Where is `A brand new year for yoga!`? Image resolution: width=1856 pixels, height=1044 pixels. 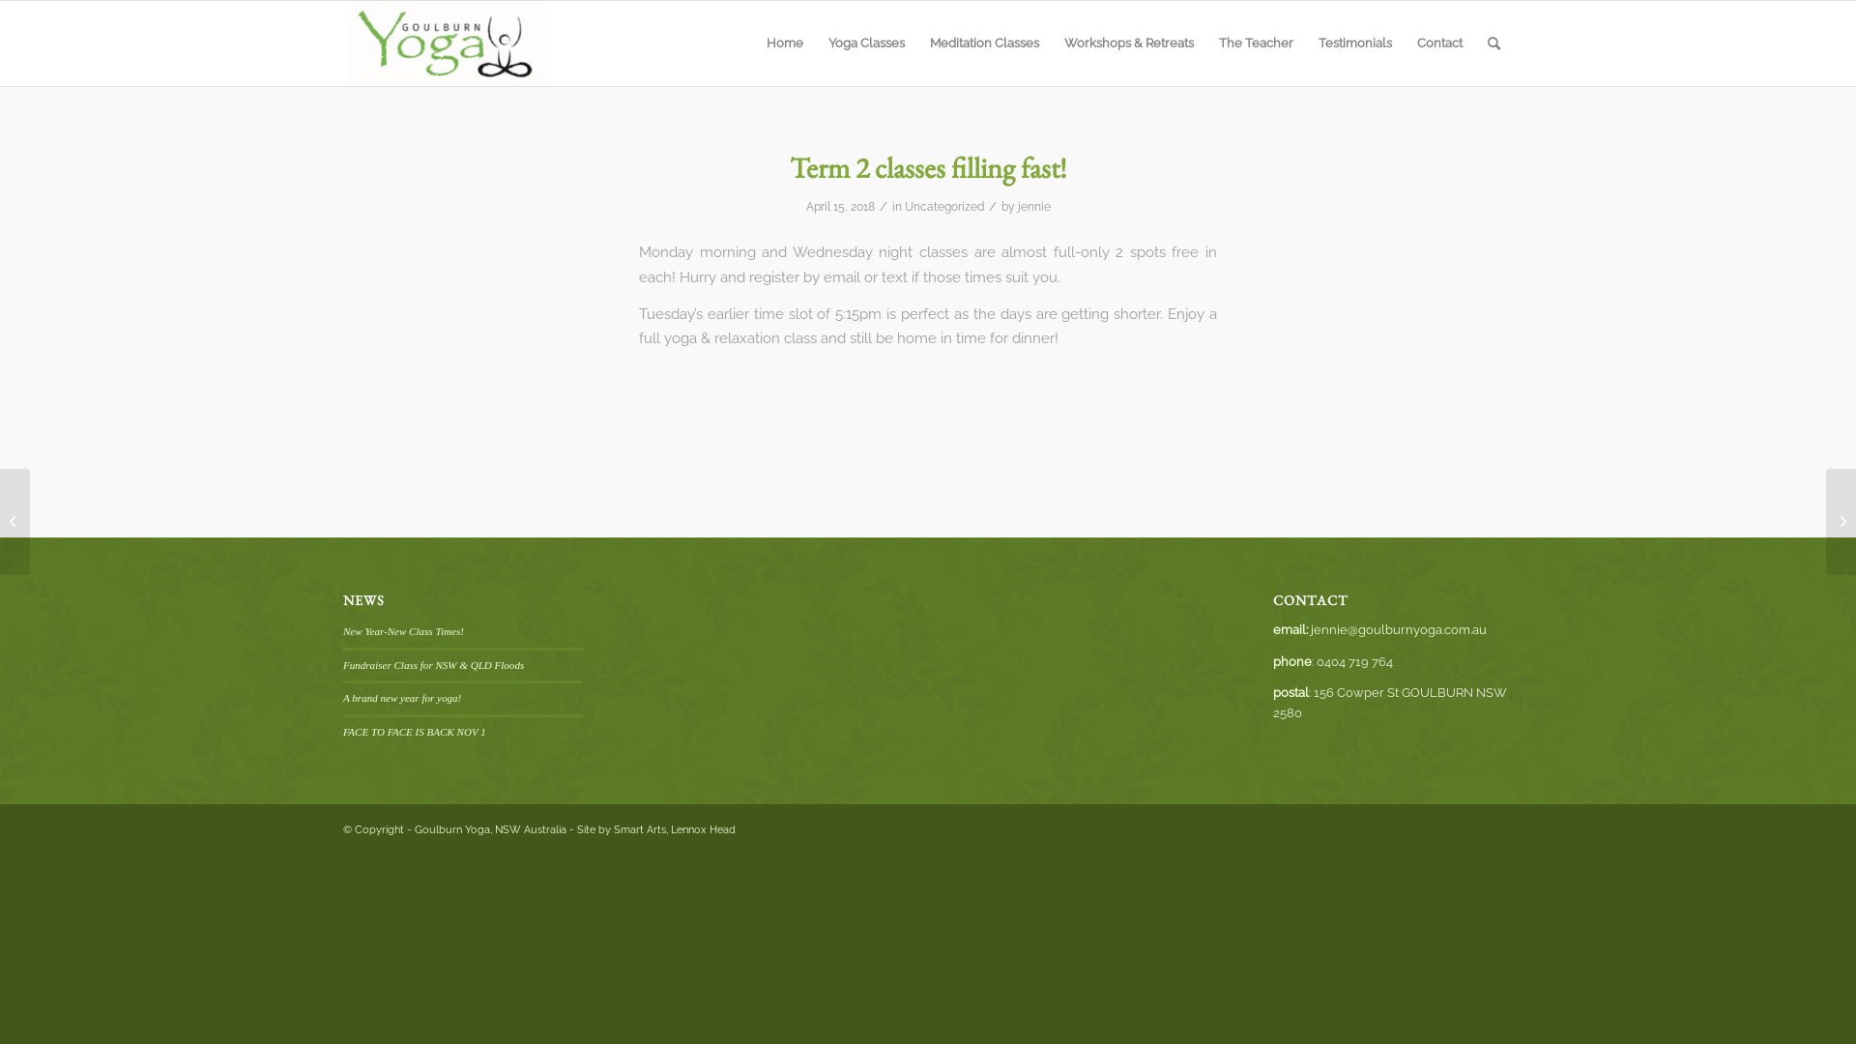 A brand new year for yoga! is located at coordinates (402, 698).